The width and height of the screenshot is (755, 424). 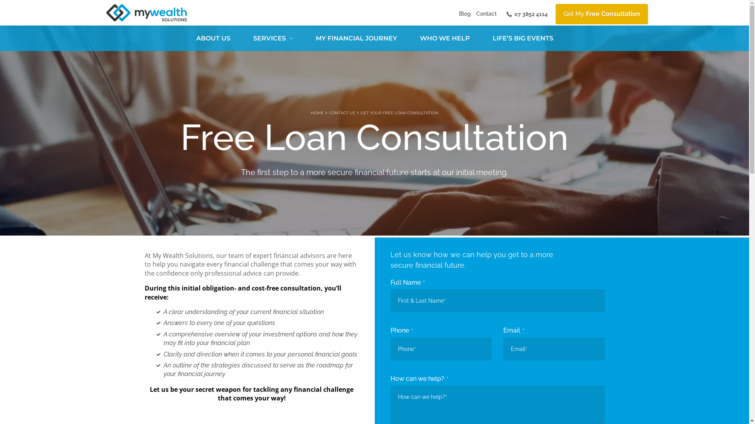 I want to click on My Wealth Solutions, so click(x=147, y=13).